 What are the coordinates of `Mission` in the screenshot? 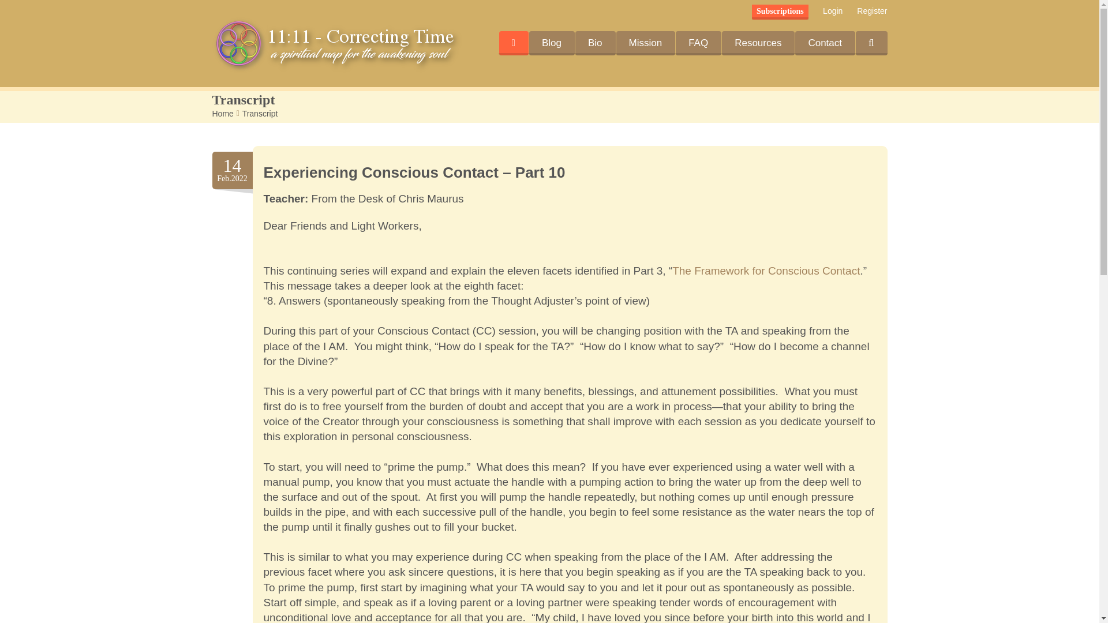 It's located at (646, 43).